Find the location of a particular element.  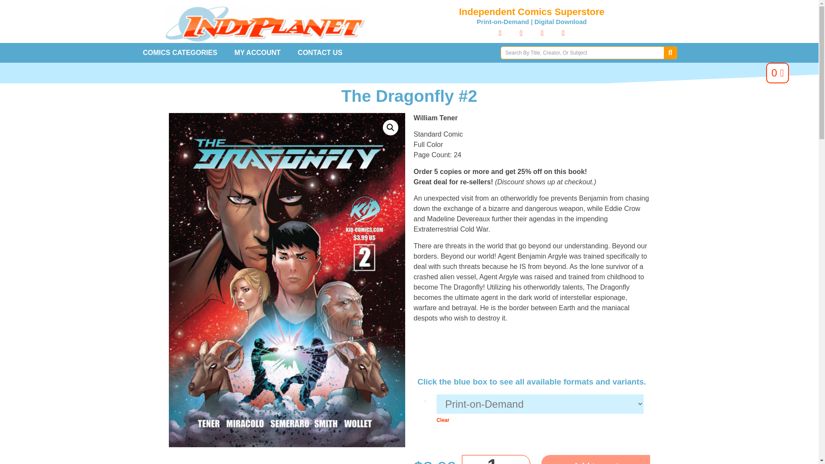

COMICS CATEGORIES is located at coordinates (180, 52).